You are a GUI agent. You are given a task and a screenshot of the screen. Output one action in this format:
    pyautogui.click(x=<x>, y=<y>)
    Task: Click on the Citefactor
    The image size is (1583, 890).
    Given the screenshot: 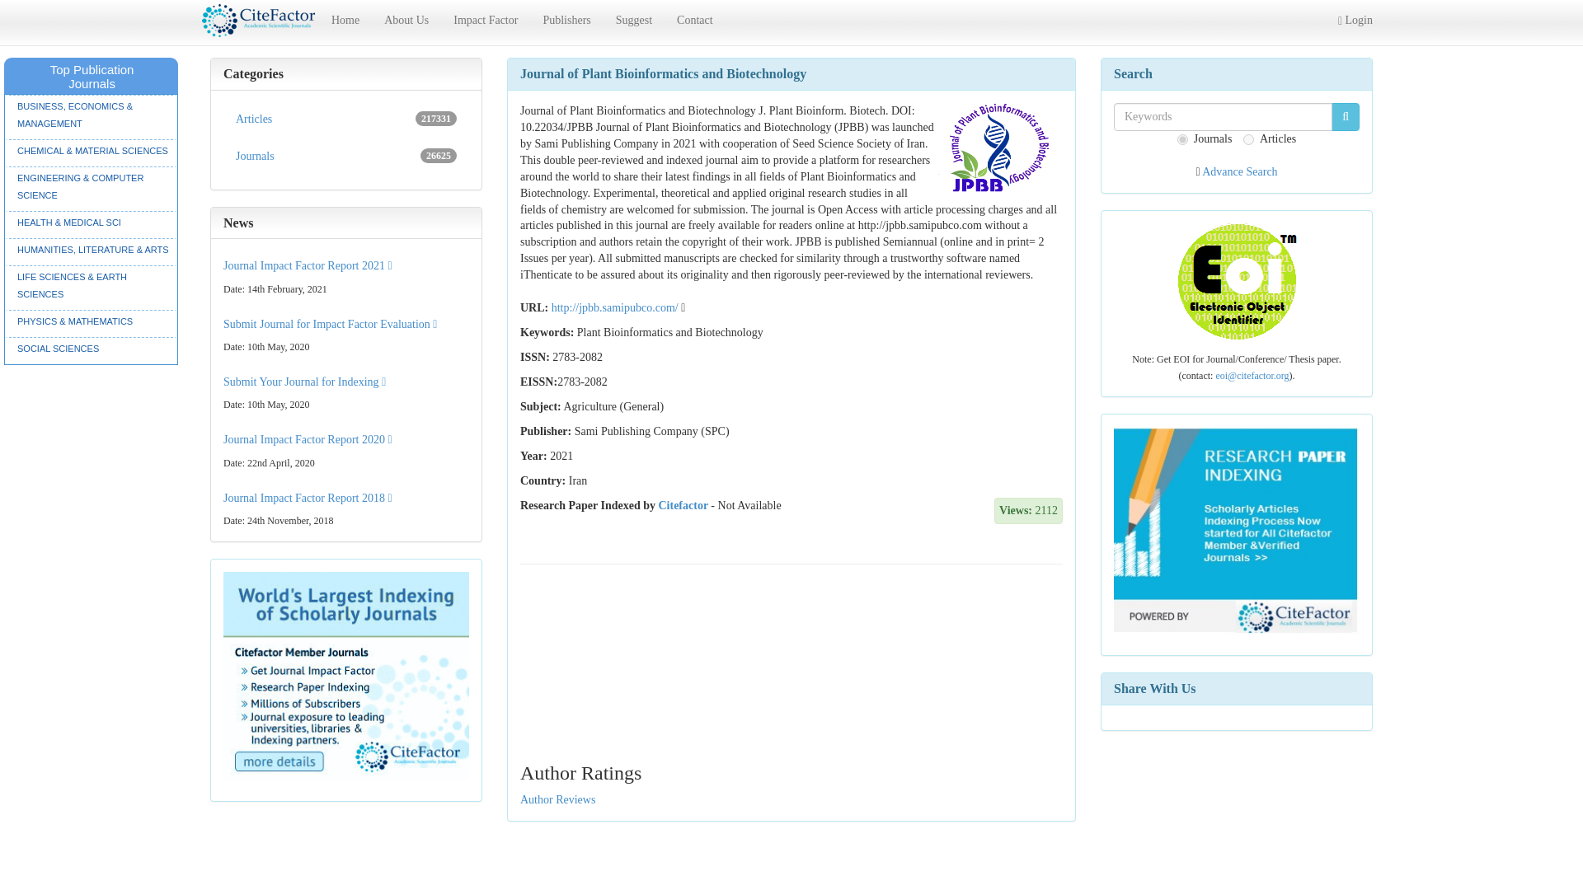 What is the action you would take?
    pyautogui.click(x=308, y=265)
    